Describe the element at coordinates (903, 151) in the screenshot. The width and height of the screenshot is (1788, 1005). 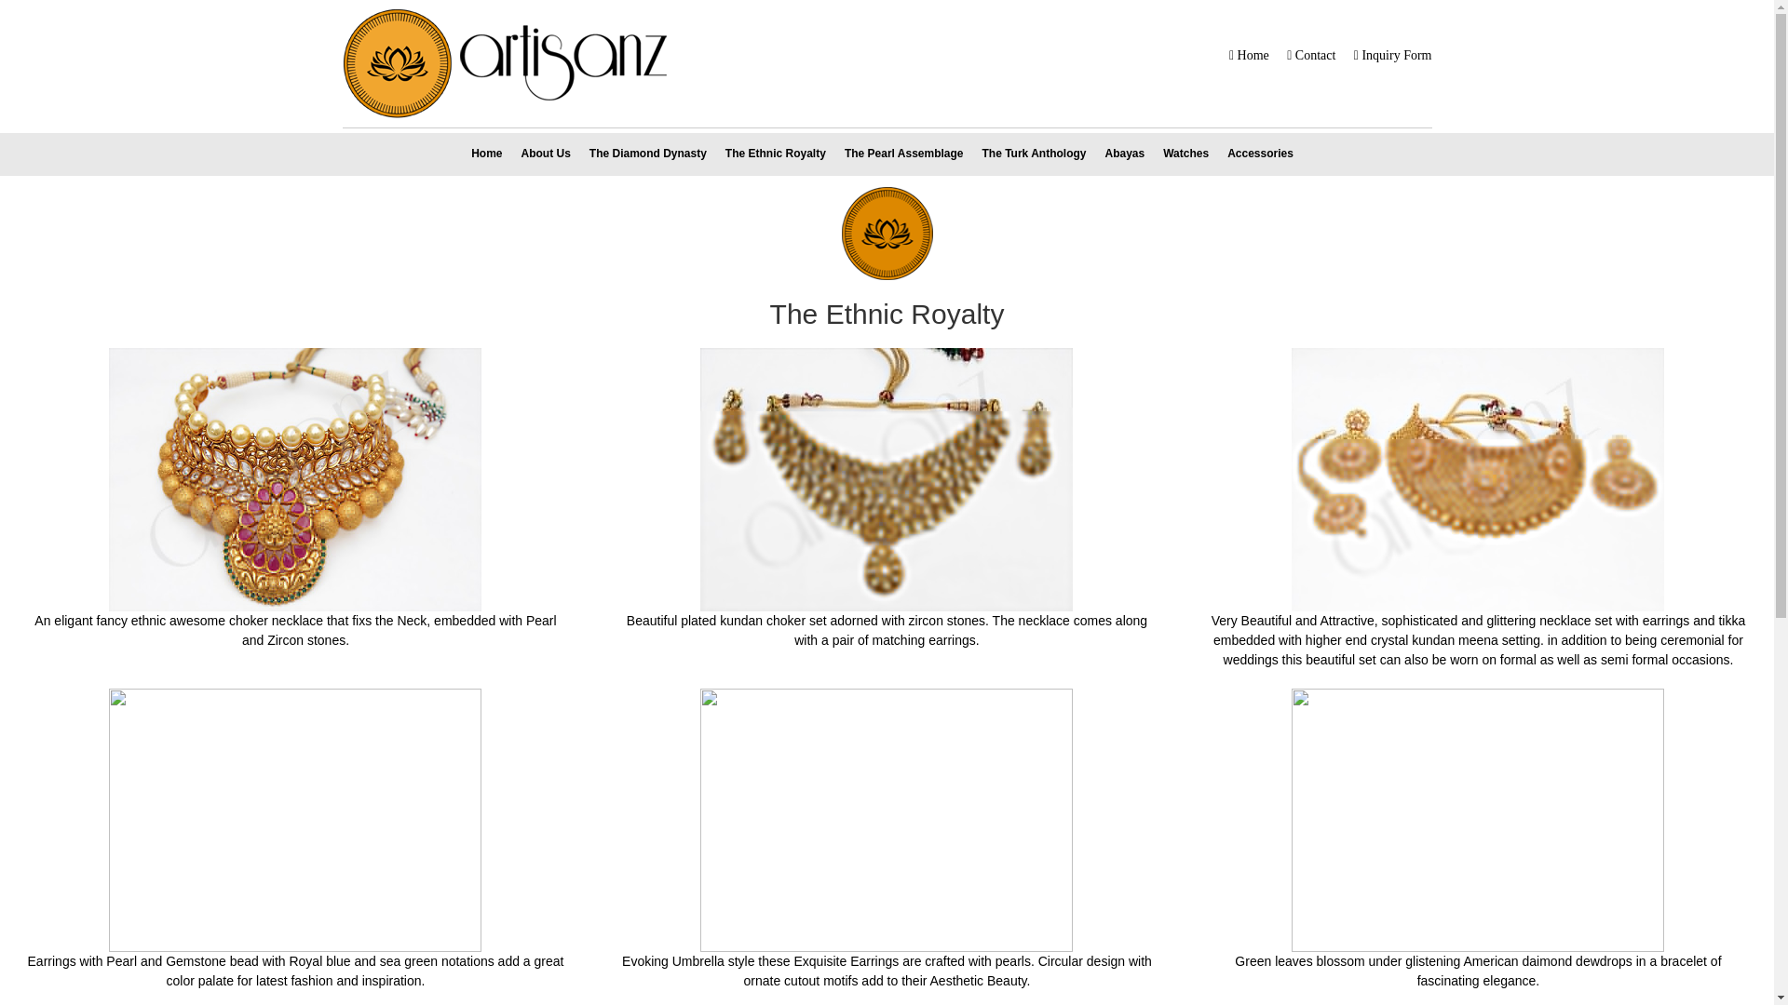
I see `The Pearl Assemblage` at that location.